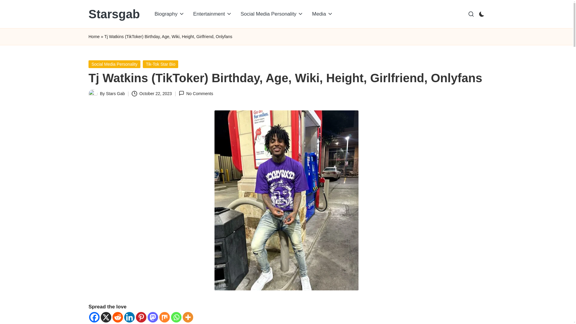 This screenshot has width=576, height=324. Describe the element at coordinates (94, 317) in the screenshot. I see `Facebook` at that location.